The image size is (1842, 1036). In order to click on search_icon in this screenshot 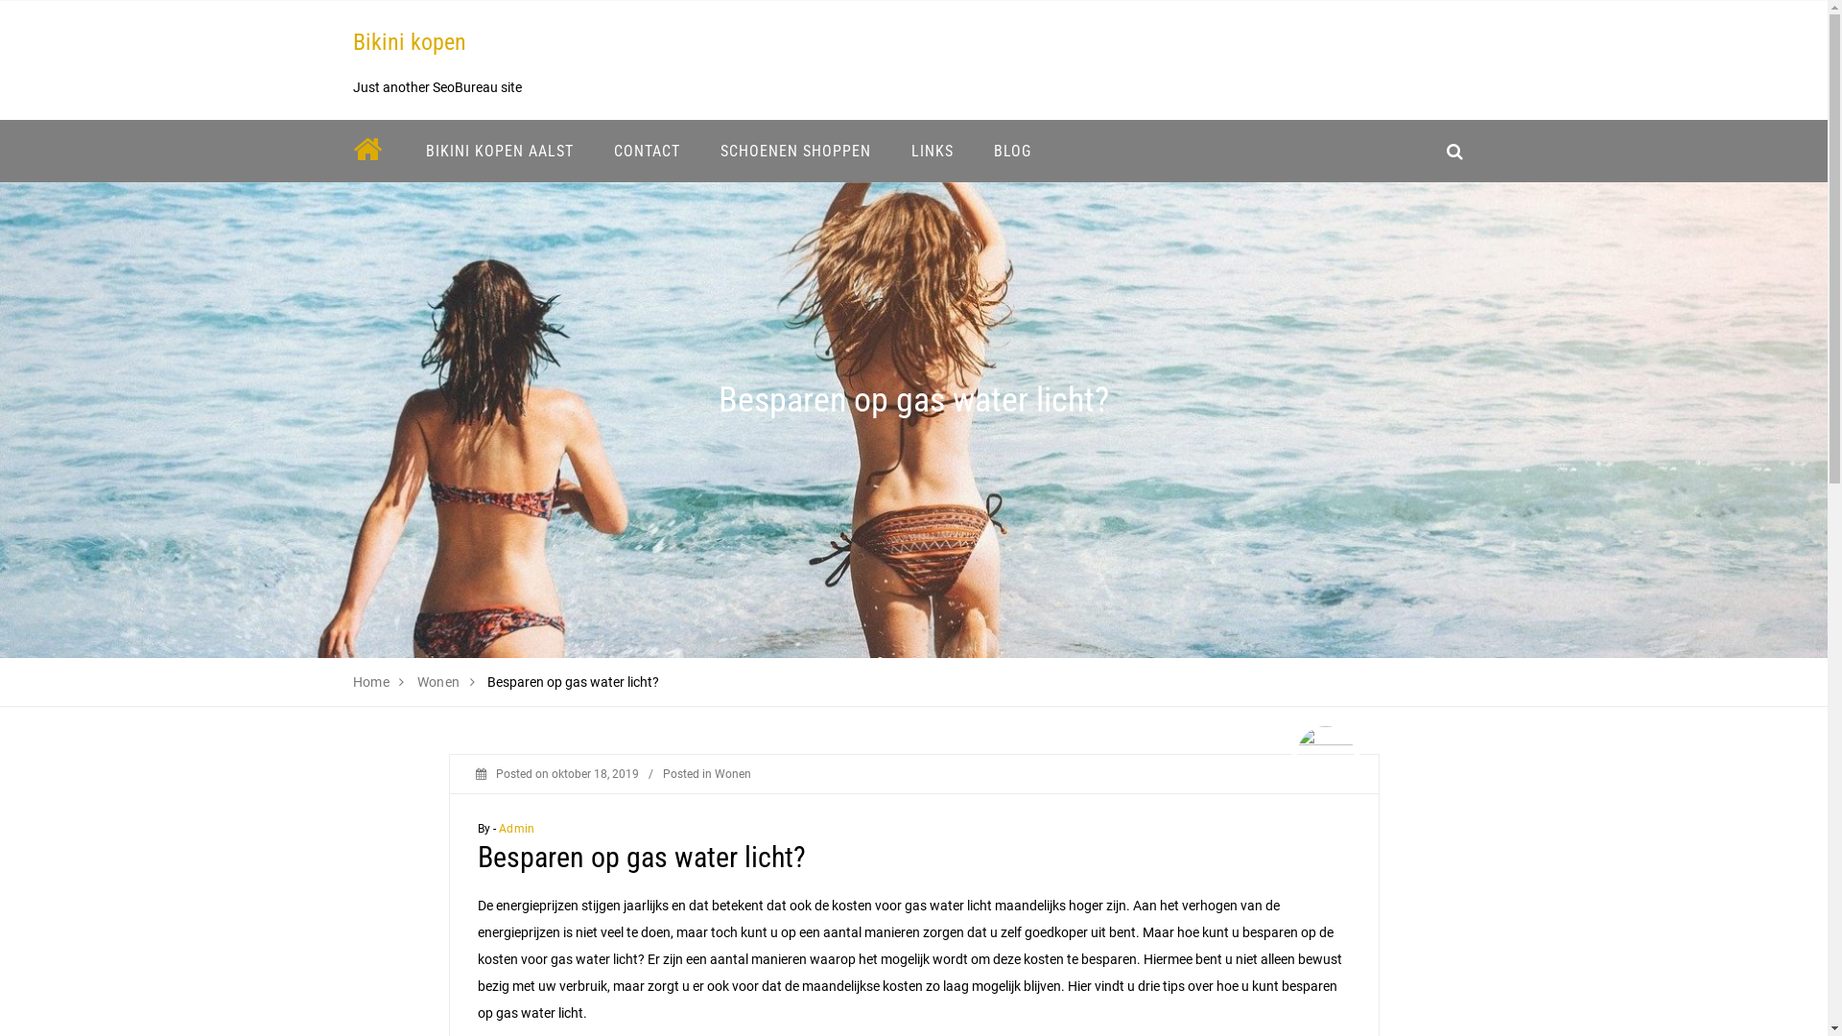, I will do `click(1454, 152)`.